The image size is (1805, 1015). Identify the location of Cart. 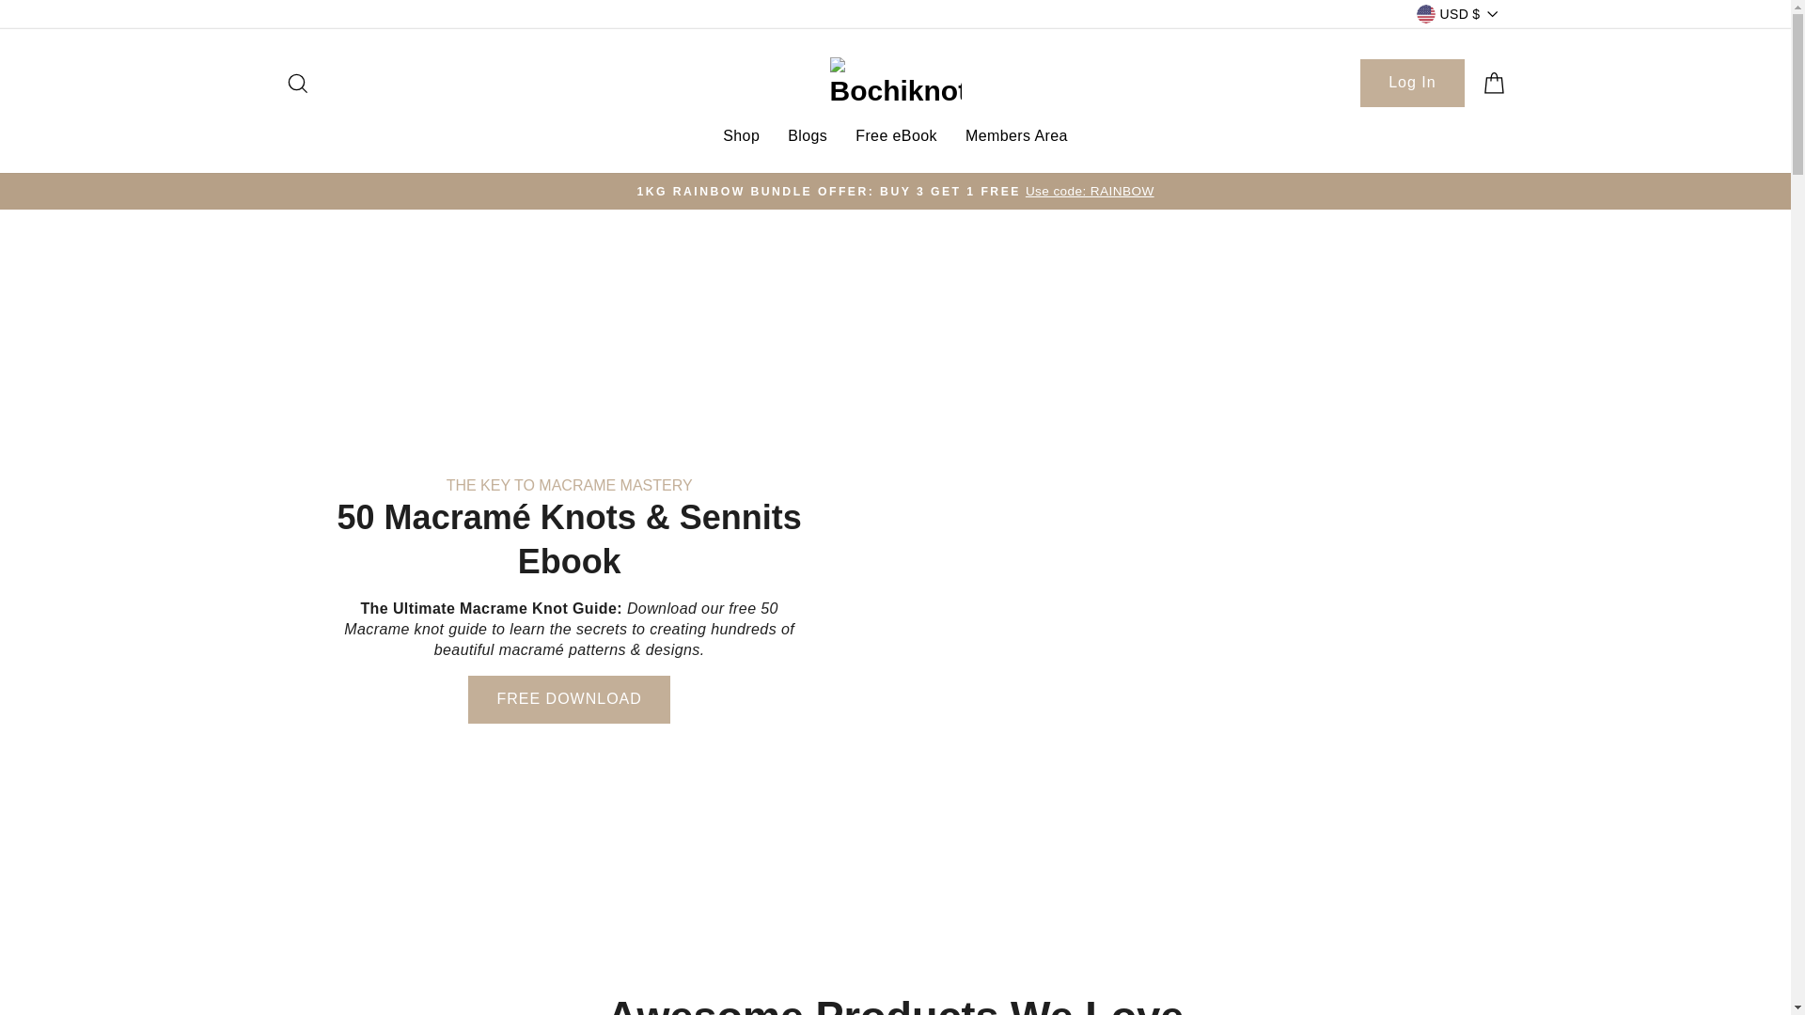
(1412, 83).